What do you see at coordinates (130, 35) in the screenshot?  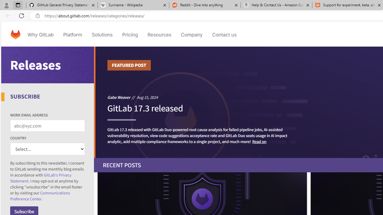 I see `Pricing` at bounding box center [130, 35].